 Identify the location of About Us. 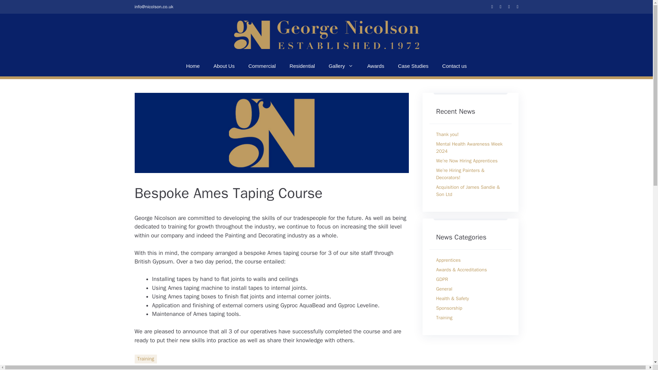
(224, 66).